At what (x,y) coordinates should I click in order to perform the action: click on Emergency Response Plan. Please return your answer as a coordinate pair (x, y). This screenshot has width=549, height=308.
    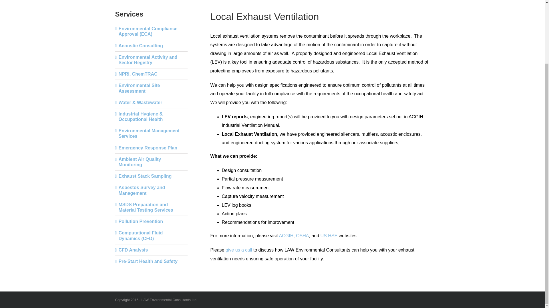
    Looking at the image, I should click on (148, 148).